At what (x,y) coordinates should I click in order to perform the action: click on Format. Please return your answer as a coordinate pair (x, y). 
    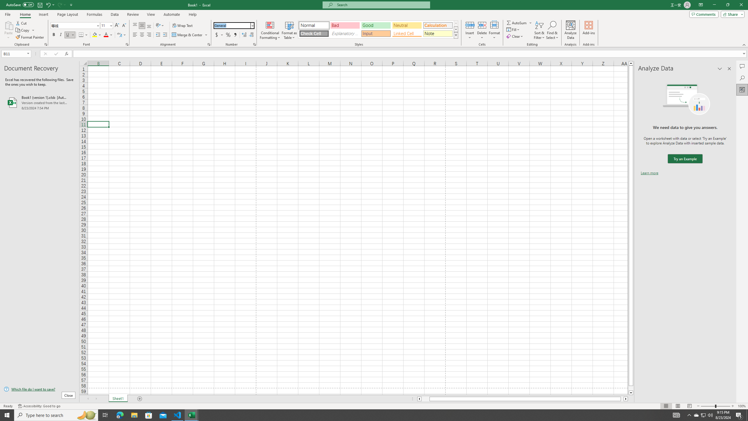
    Looking at the image, I should click on (495, 30).